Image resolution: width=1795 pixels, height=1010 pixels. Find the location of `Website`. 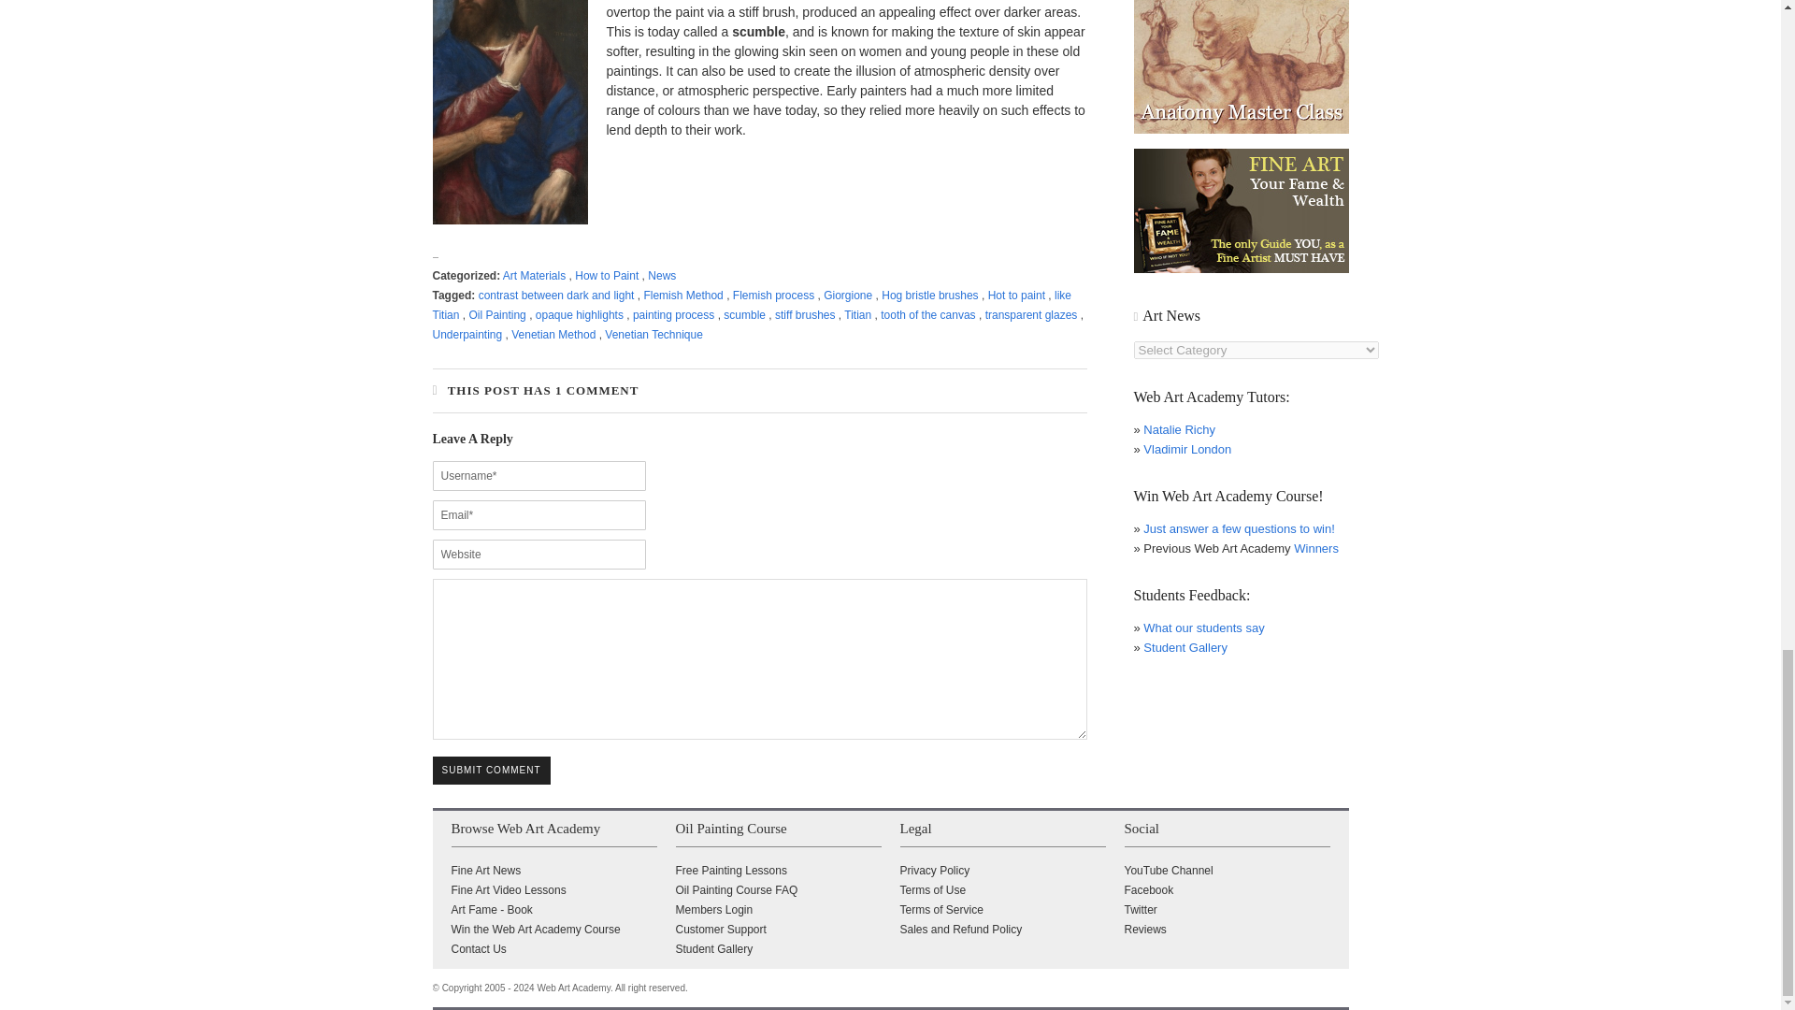

Website is located at coordinates (538, 554).